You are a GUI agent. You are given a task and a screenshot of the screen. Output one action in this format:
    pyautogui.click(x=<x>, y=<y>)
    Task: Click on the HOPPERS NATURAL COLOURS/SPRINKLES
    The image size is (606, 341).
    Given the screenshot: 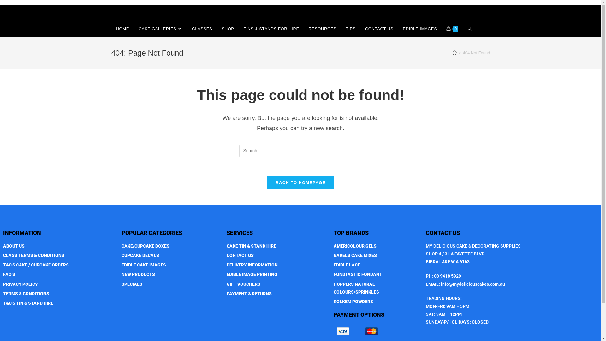 What is the action you would take?
    pyautogui.click(x=377, y=288)
    